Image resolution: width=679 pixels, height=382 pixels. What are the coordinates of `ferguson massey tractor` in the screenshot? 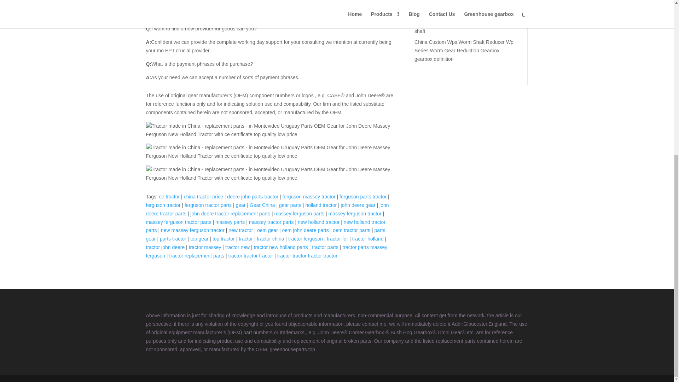 It's located at (309, 196).